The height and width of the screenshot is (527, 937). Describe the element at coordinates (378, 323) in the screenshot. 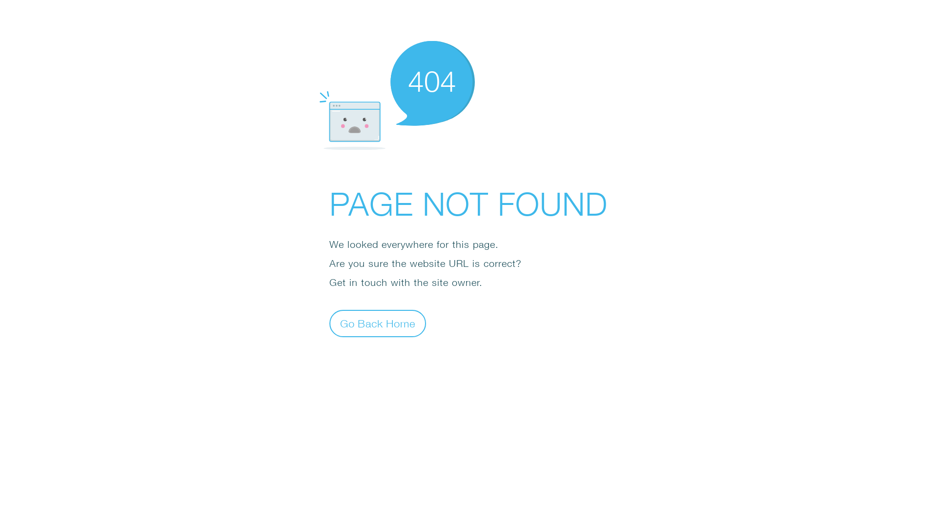

I see `Go Back Home` at that location.